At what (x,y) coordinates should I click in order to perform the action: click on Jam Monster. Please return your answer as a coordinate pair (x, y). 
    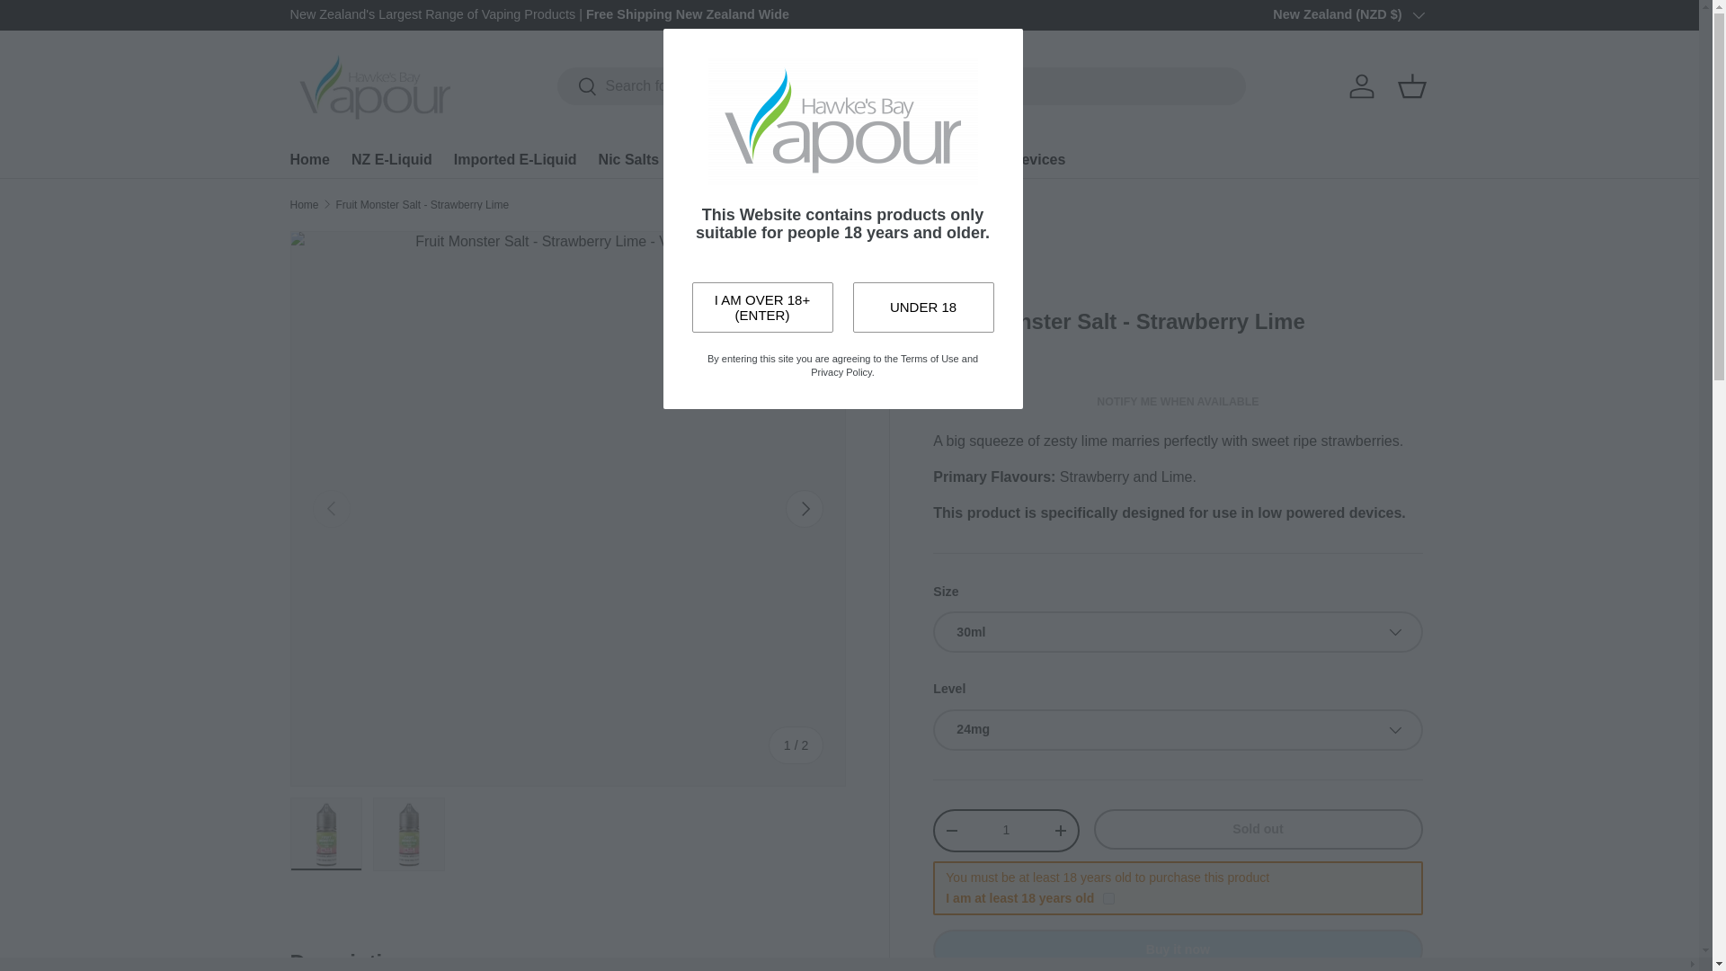
    Looking at the image, I should click on (969, 251).